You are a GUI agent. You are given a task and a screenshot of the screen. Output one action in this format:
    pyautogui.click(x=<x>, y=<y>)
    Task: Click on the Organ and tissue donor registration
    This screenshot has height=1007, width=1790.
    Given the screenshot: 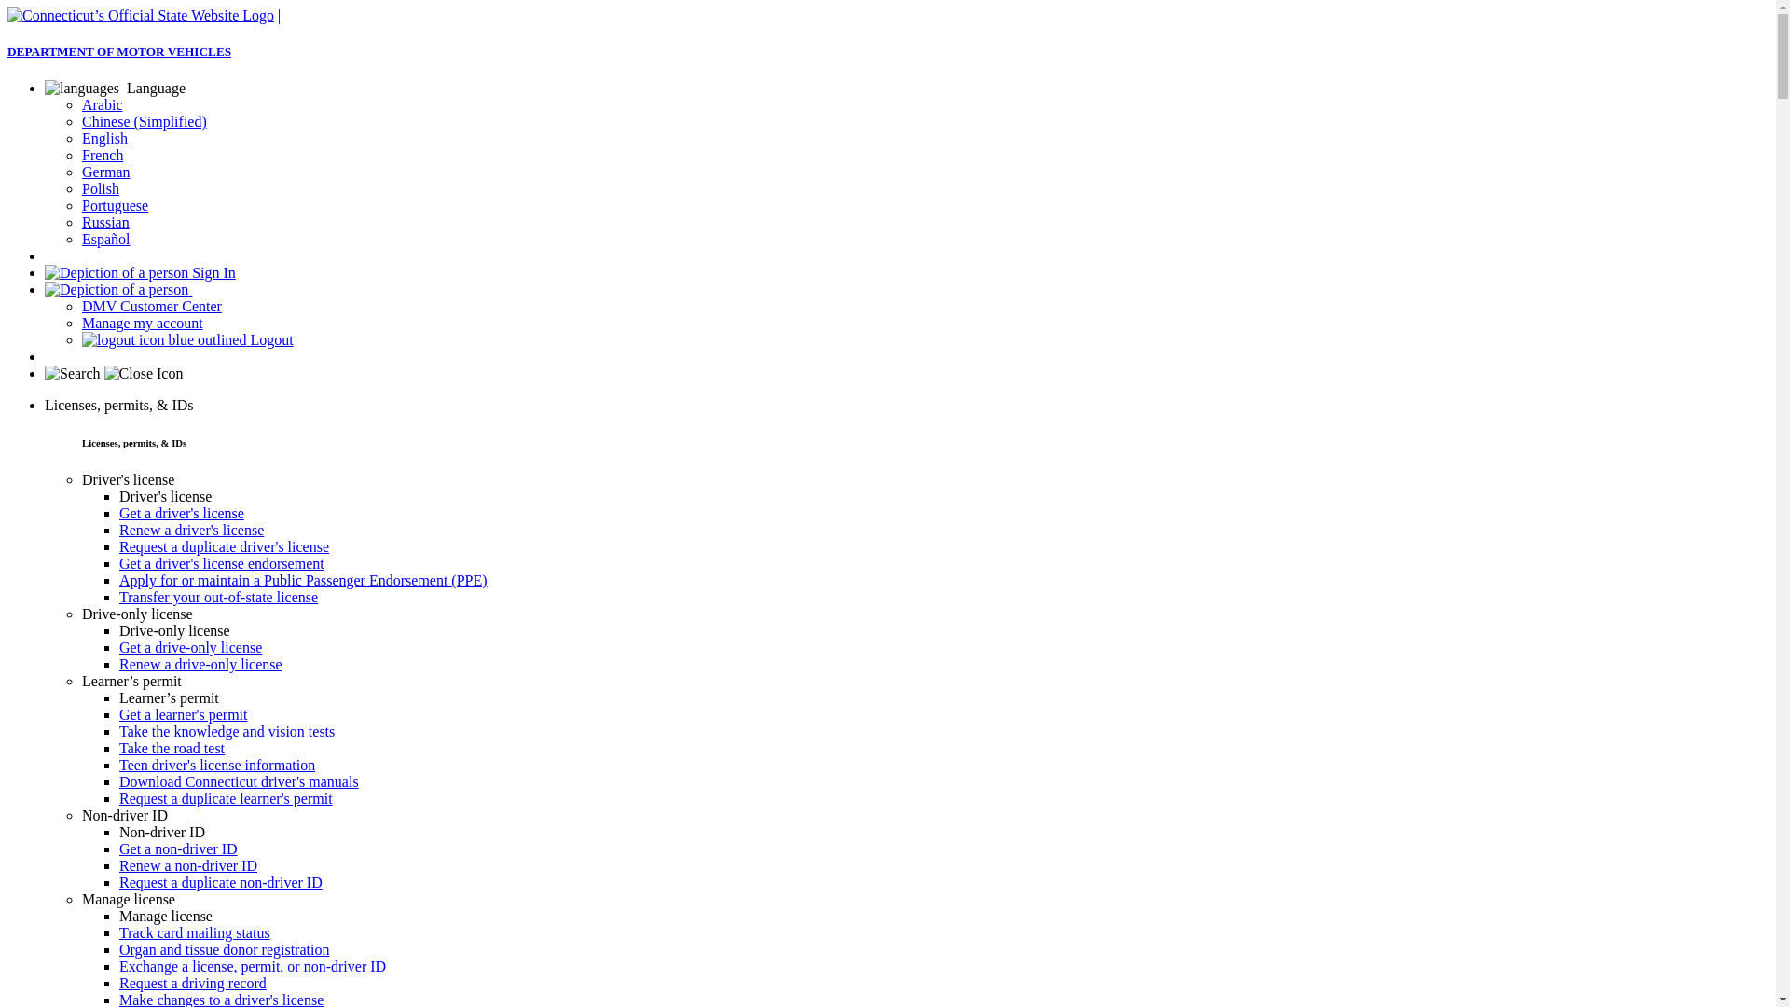 What is the action you would take?
    pyautogui.click(x=224, y=949)
    